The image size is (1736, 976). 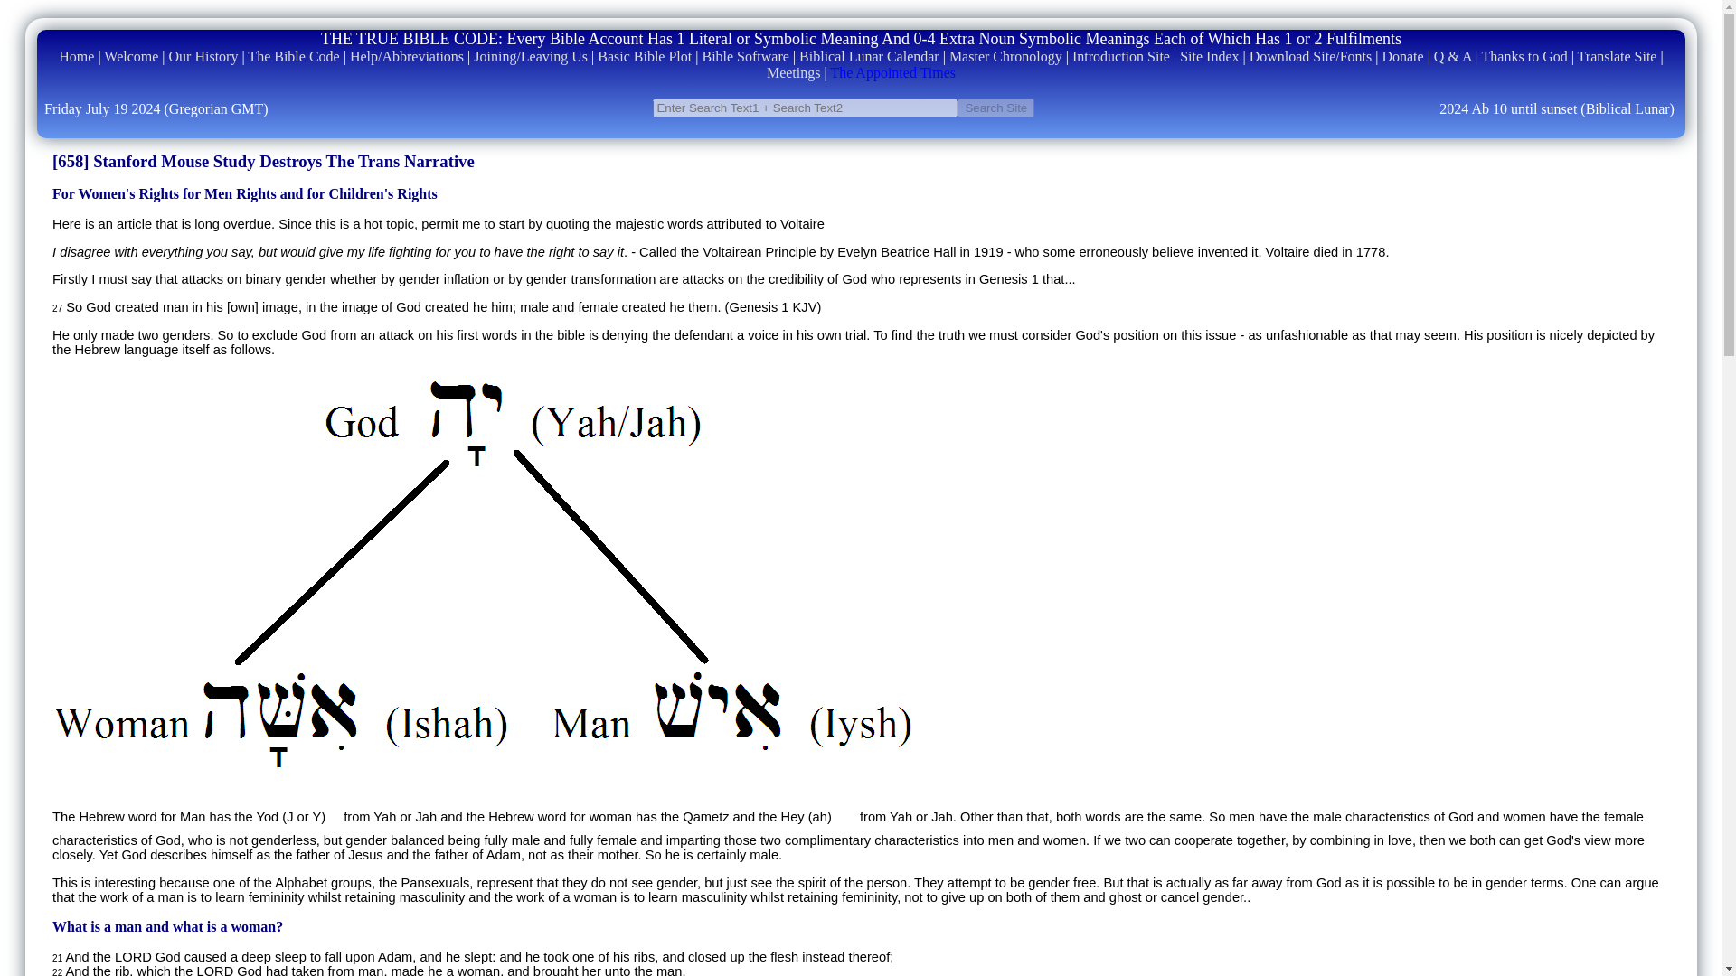 What do you see at coordinates (644, 56) in the screenshot?
I see `Basic Bible Plot` at bounding box center [644, 56].